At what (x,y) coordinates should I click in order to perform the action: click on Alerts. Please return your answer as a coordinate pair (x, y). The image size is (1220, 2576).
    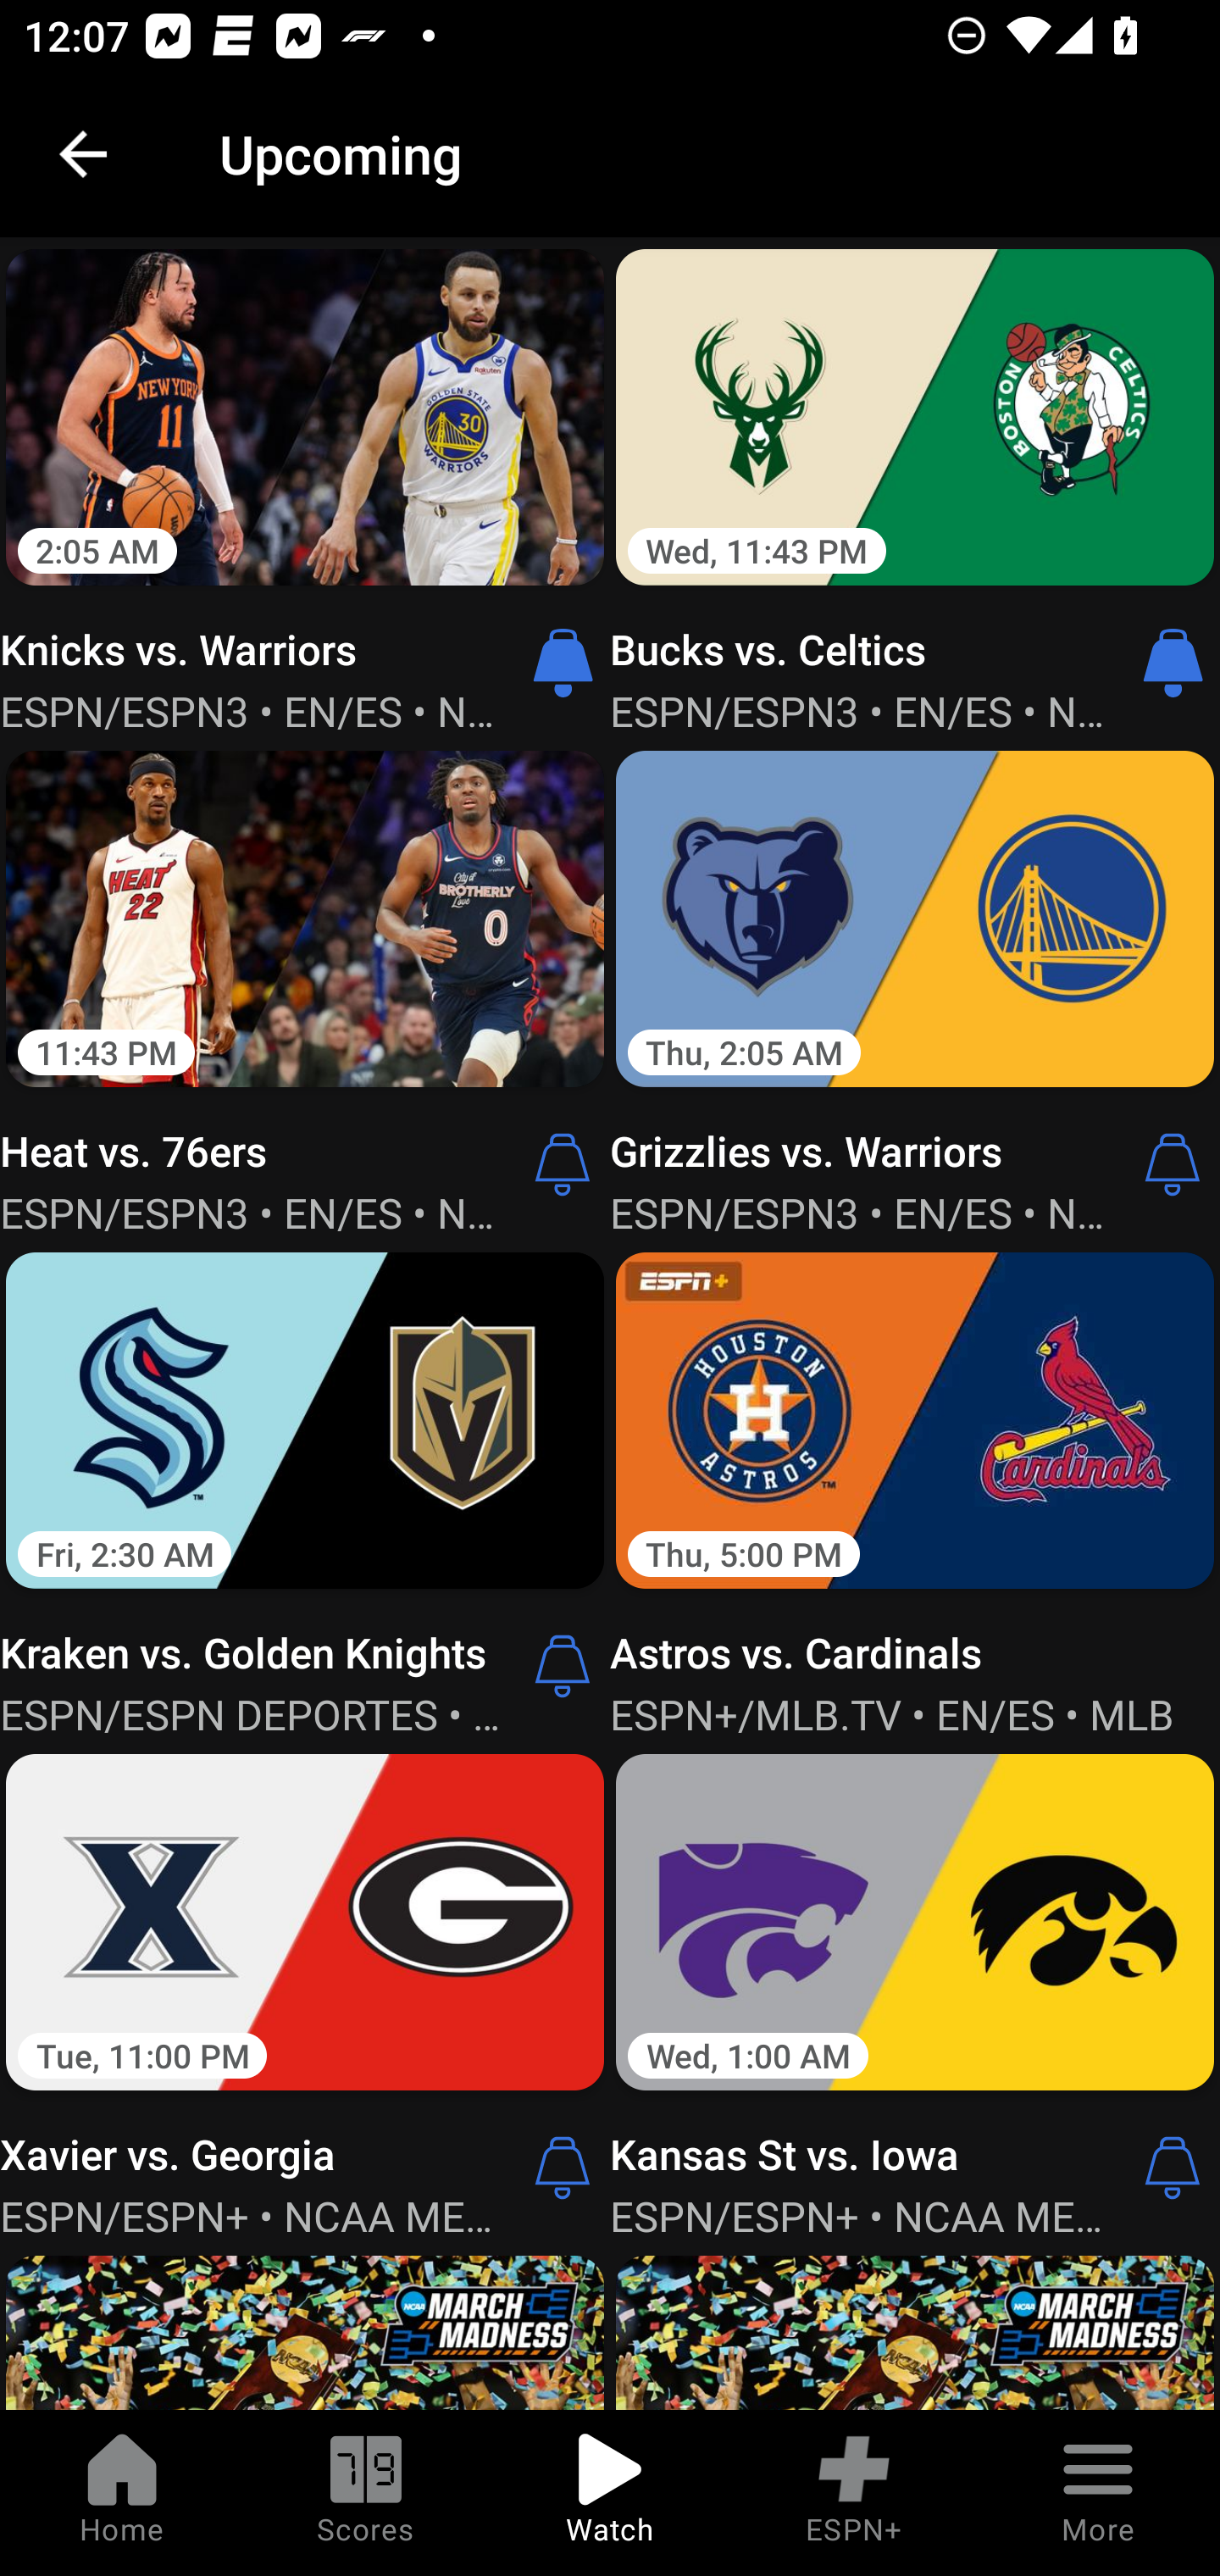
    Looking at the image, I should click on (563, 1665).